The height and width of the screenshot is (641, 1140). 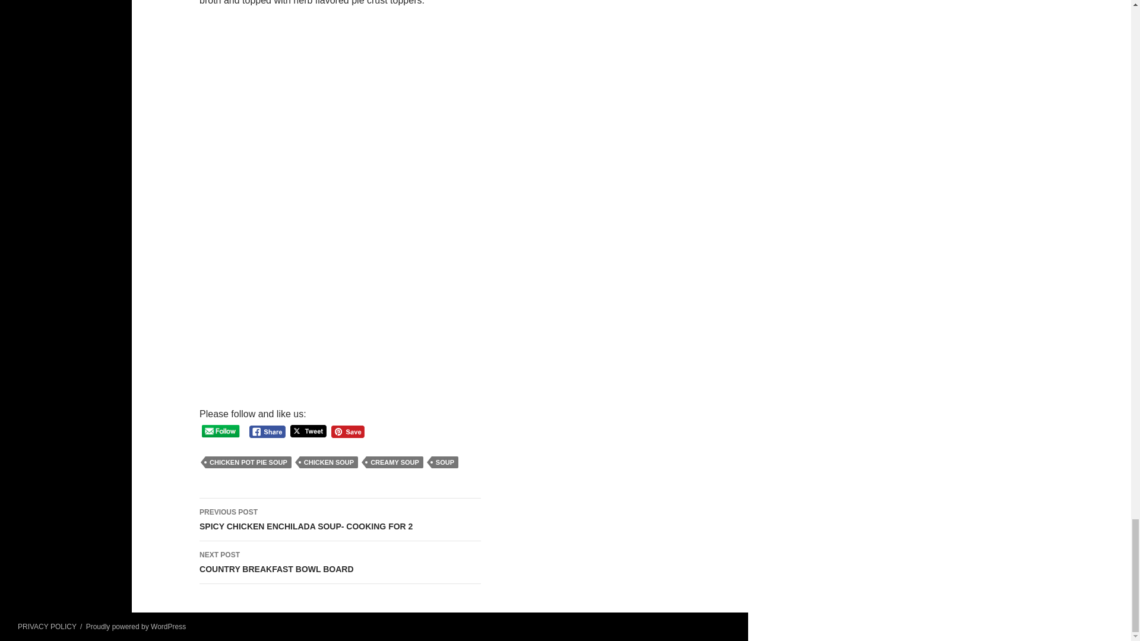 What do you see at coordinates (248, 462) in the screenshot?
I see `Tweet` at bounding box center [248, 462].